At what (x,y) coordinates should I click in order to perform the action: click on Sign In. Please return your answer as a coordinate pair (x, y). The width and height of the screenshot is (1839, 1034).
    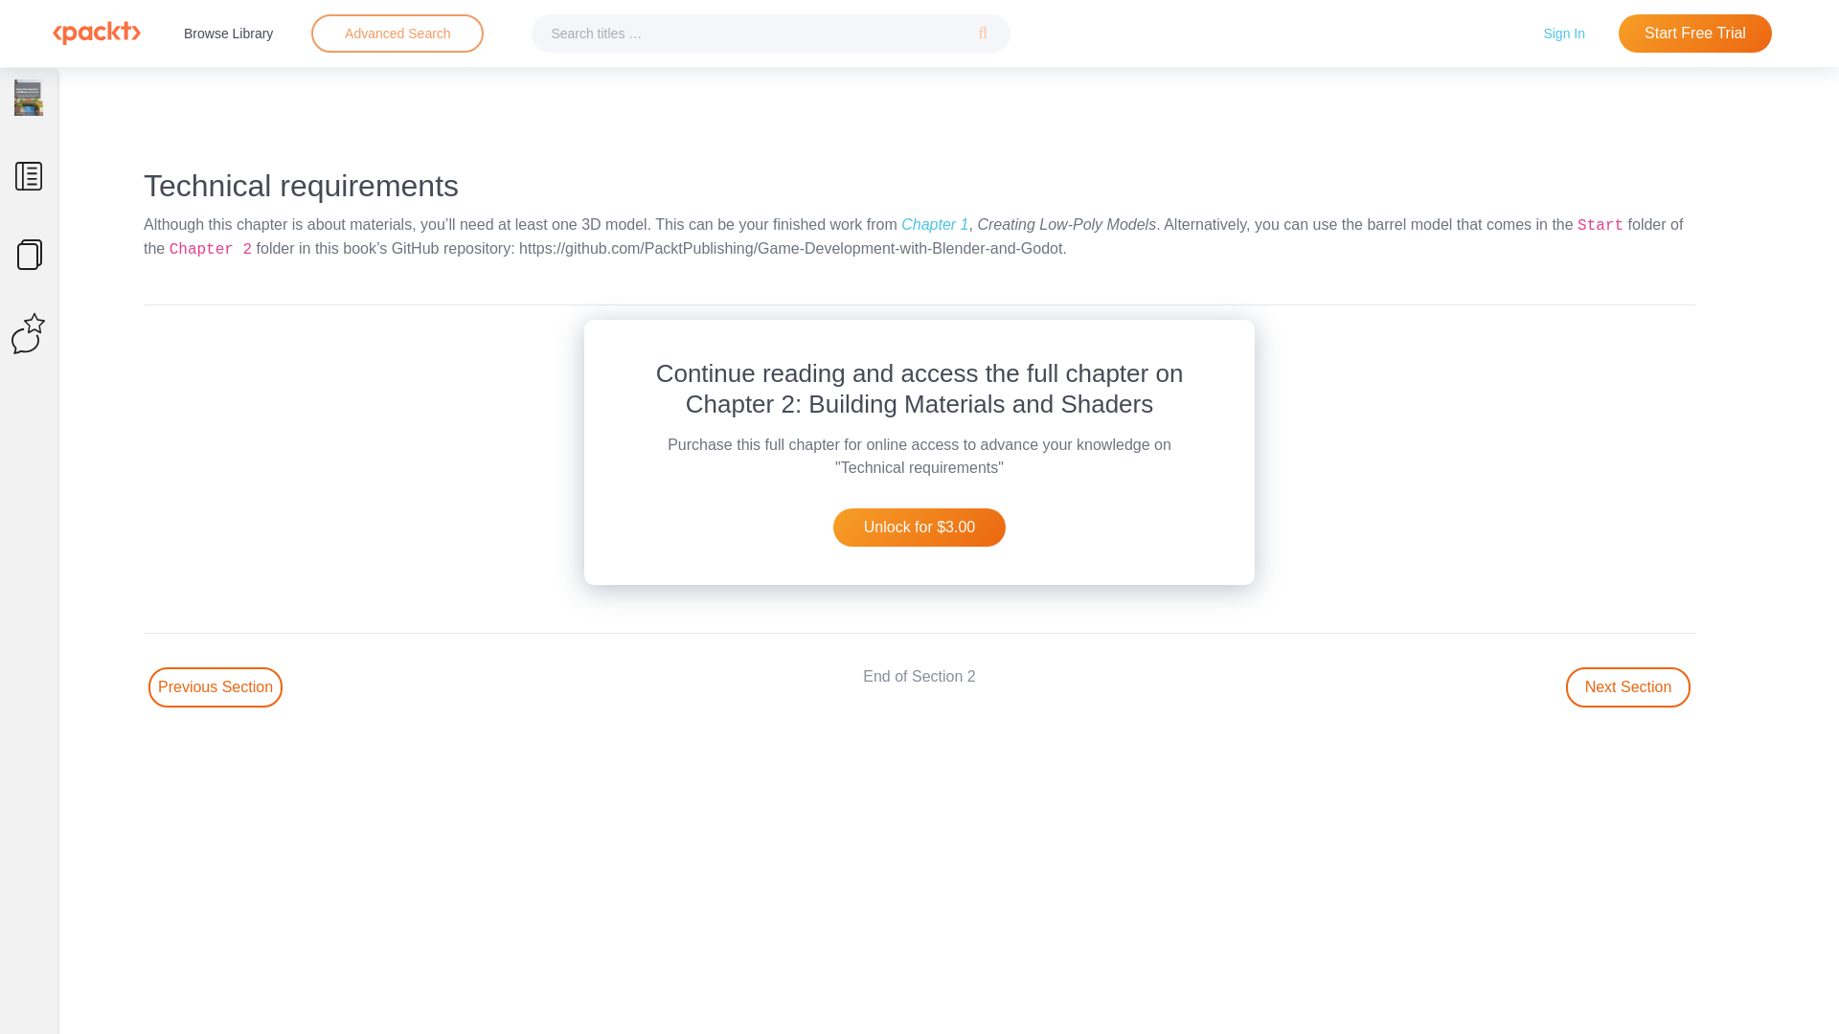
    Looking at the image, I should click on (1563, 33).